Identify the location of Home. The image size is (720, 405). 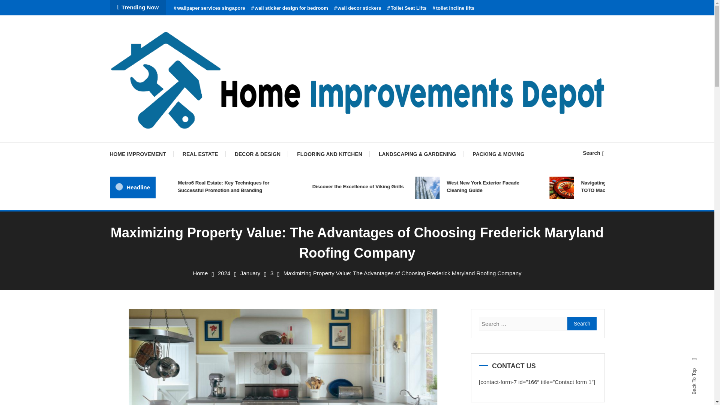
(200, 273).